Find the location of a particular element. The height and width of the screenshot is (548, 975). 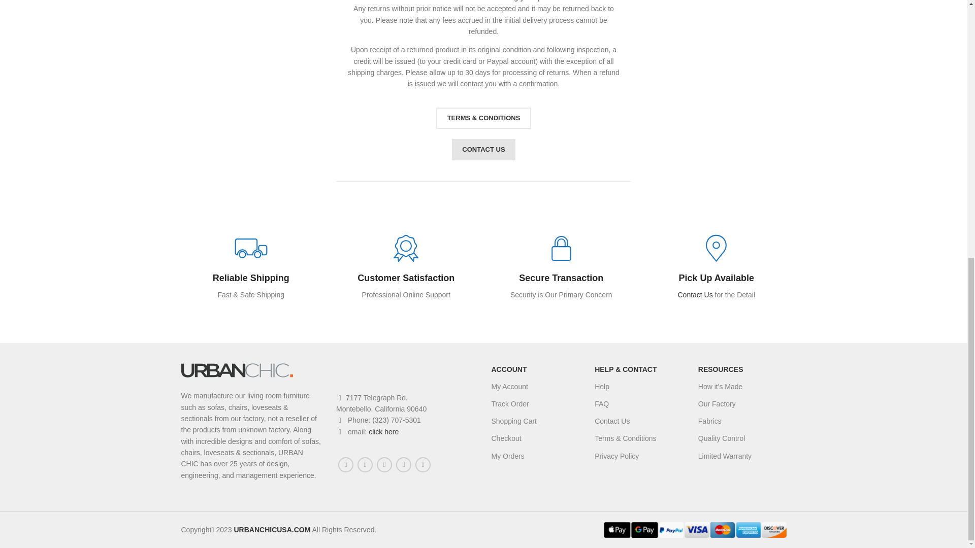

Terms and Conditions is located at coordinates (483, 118).